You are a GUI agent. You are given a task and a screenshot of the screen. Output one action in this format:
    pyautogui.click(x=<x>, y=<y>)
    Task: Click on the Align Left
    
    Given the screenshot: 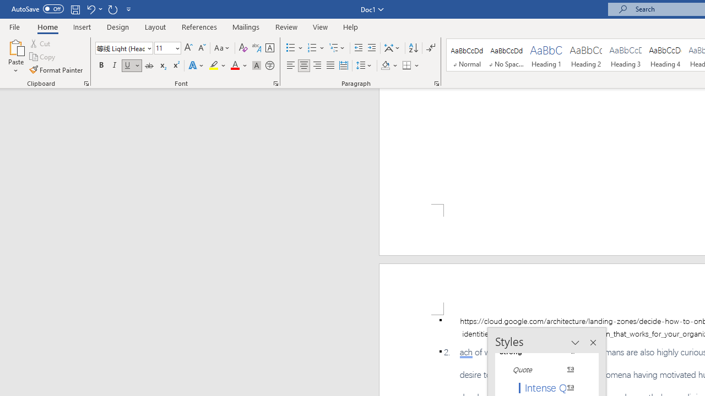 What is the action you would take?
    pyautogui.click(x=291, y=66)
    